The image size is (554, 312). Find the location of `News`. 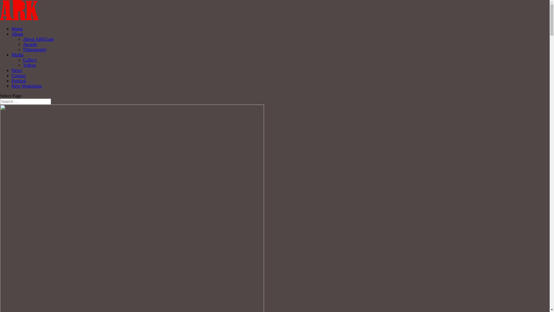

News is located at coordinates (17, 70).